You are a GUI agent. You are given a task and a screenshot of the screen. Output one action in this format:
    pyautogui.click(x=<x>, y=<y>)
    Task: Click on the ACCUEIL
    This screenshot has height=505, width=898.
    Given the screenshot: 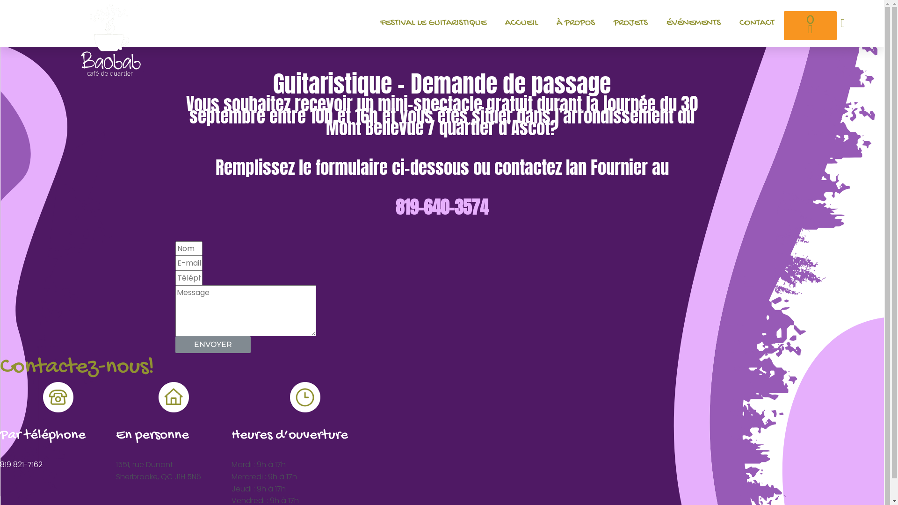 What is the action you would take?
    pyautogui.click(x=521, y=23)
    